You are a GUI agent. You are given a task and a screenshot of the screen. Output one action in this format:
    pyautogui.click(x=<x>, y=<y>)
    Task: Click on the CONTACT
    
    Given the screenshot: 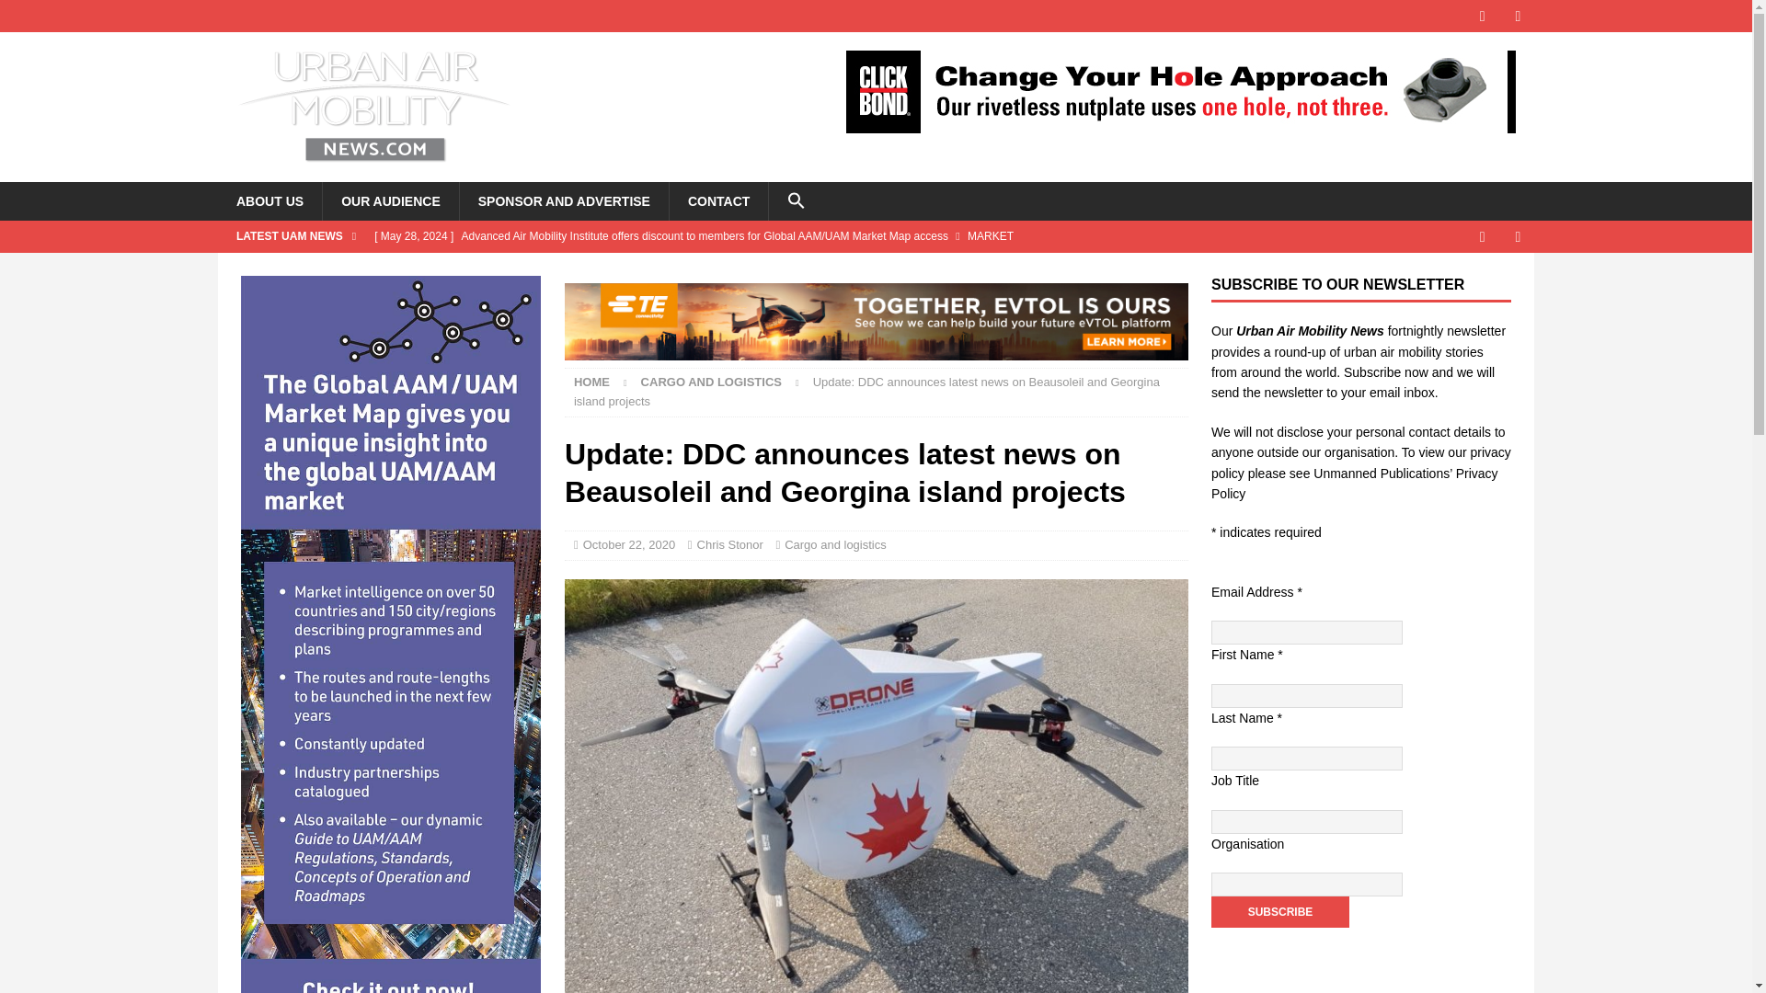 What is the action you would take?
    pyautogui.click(x=718, y=200)
    